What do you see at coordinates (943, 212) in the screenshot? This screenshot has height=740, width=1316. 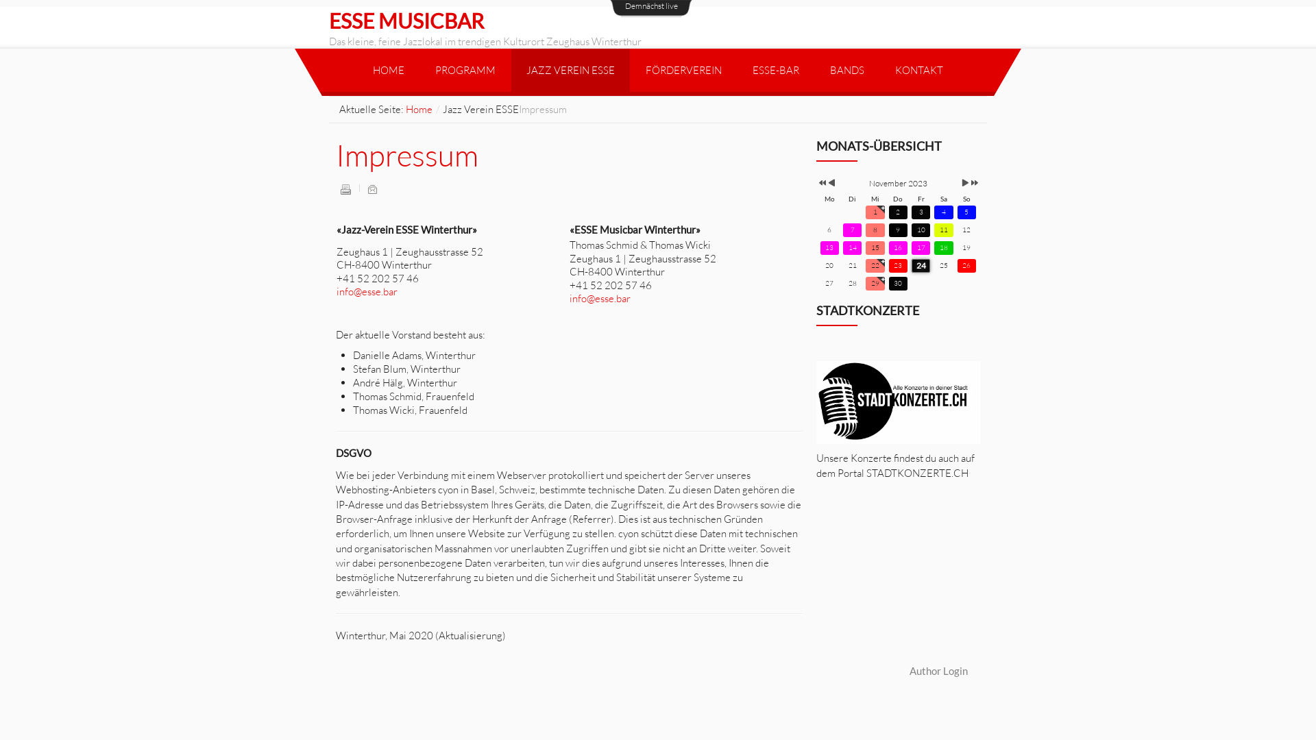 I see `4` at bounding box center [943, 212].